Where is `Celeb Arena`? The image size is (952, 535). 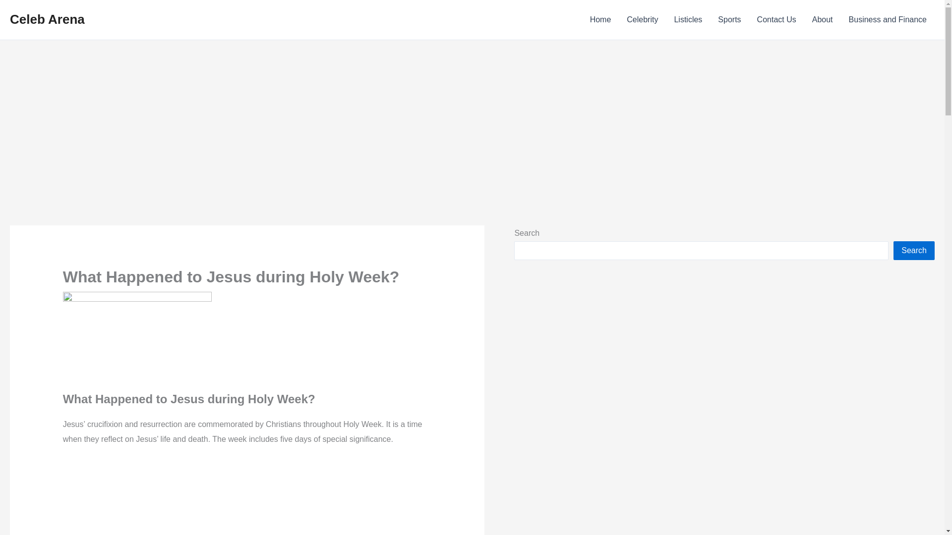 Celeb Arena is located at coordinates (47, 19).